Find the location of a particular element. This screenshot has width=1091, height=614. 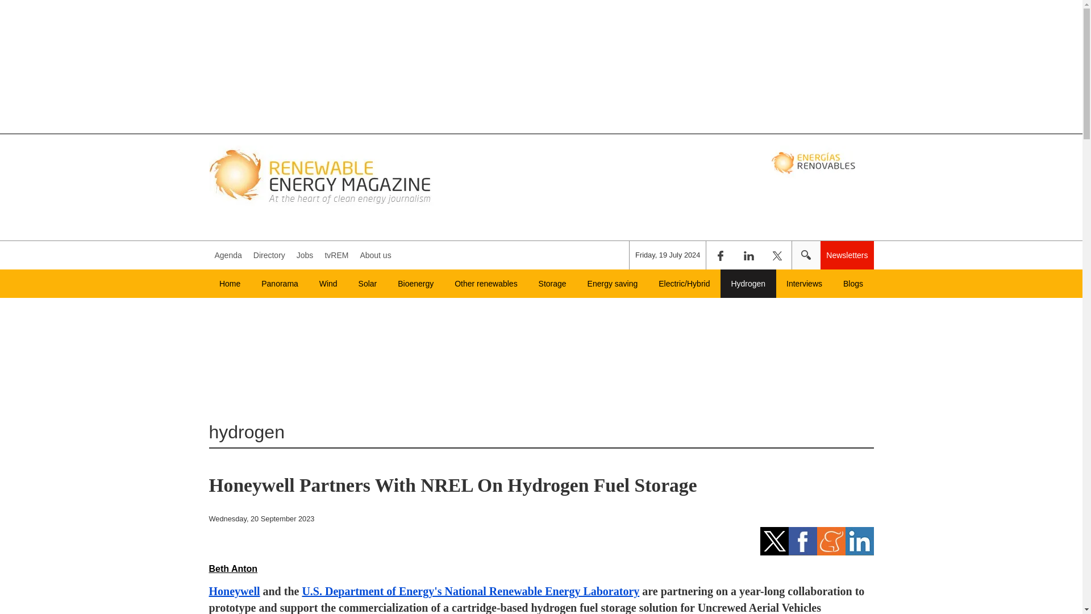

Go to Jobs is located at coordinates (305, 255).